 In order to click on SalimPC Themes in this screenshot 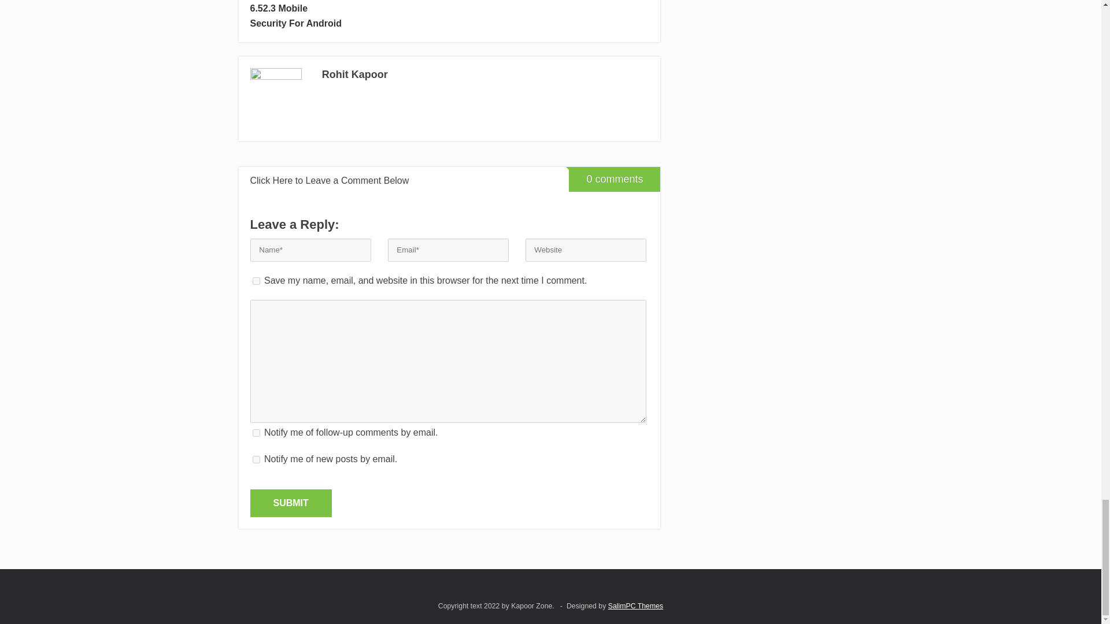, I will do `click(635, 606)`.